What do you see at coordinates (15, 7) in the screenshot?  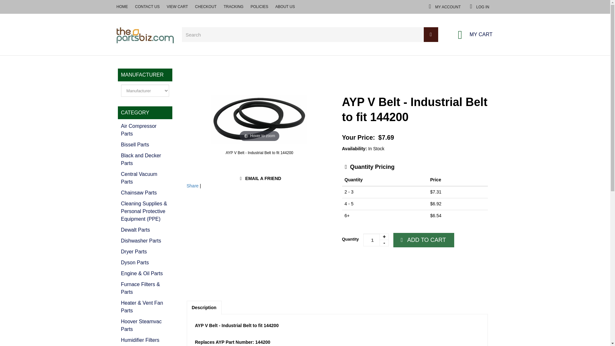 I see `ABOUT US` at bounding box center [15, 7].